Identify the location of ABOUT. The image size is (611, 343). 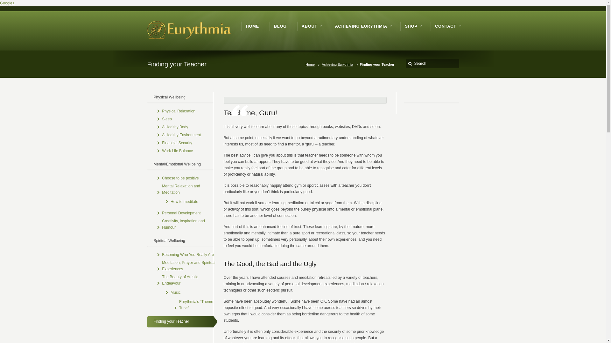
(311, 26).